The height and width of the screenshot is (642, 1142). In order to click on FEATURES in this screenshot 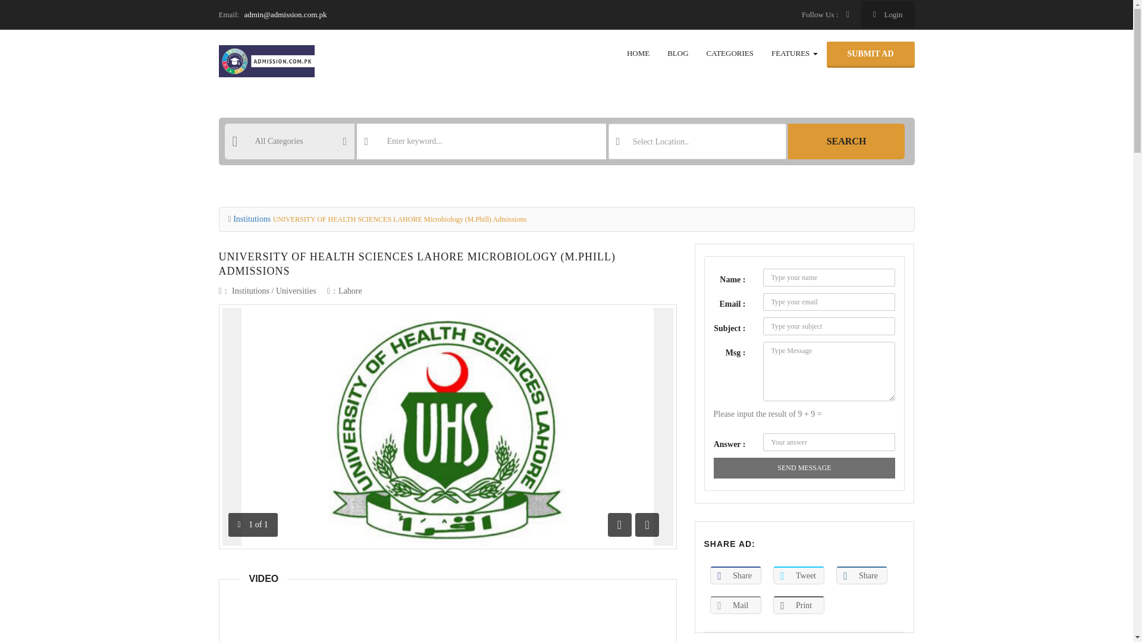, I will do `click(795, 53)`.